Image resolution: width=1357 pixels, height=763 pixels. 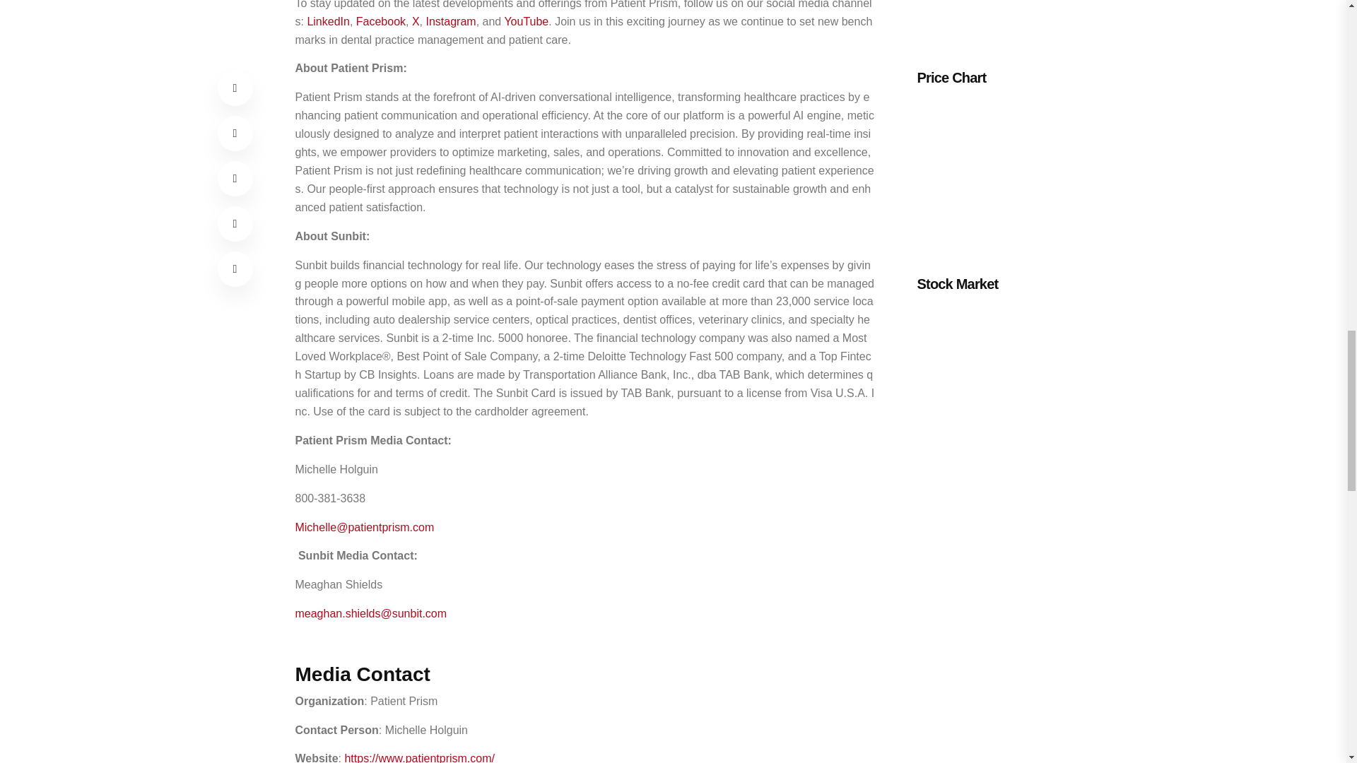 I want to click on Instagram, so click(x=451, y=21).